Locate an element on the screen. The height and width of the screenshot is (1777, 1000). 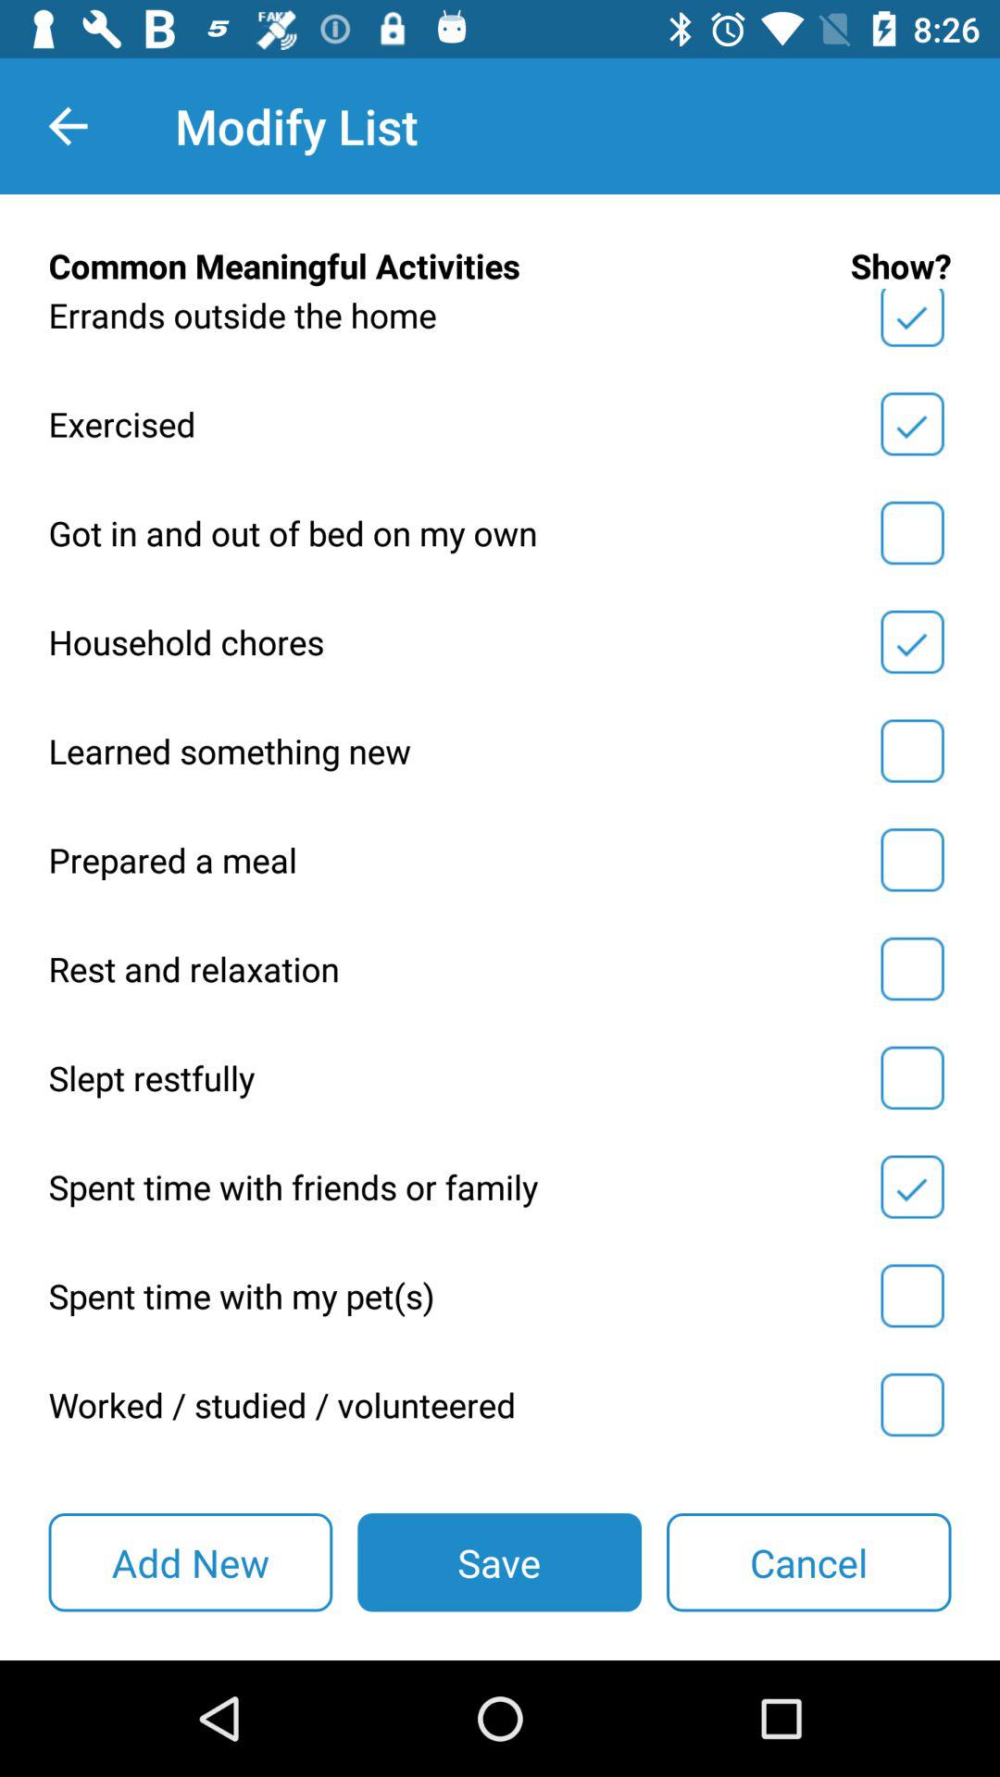
open the icon next to the save icon is located at coordinates (191, 1562).